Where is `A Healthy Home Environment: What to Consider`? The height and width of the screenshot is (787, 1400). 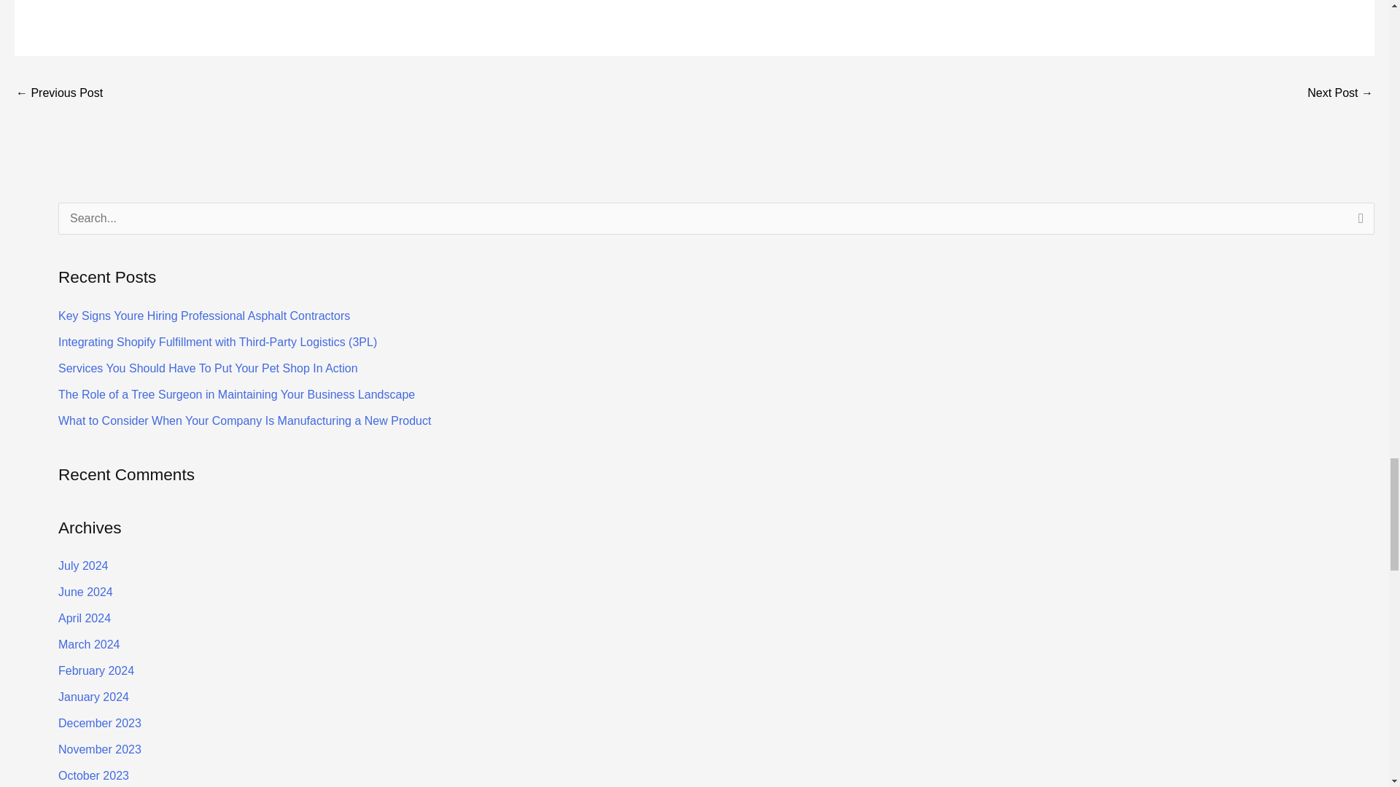
A Healthy Home Environment: What to Consider is located at coordinates (1340, 94).